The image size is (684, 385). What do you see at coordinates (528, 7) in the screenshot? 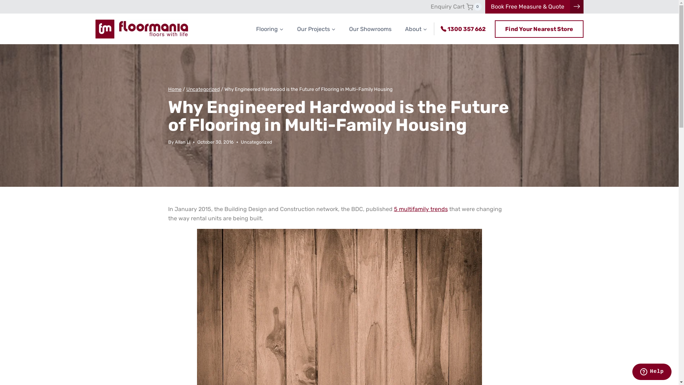
I see `Book Free Measure & Quote` at bounding box center [528, 7].